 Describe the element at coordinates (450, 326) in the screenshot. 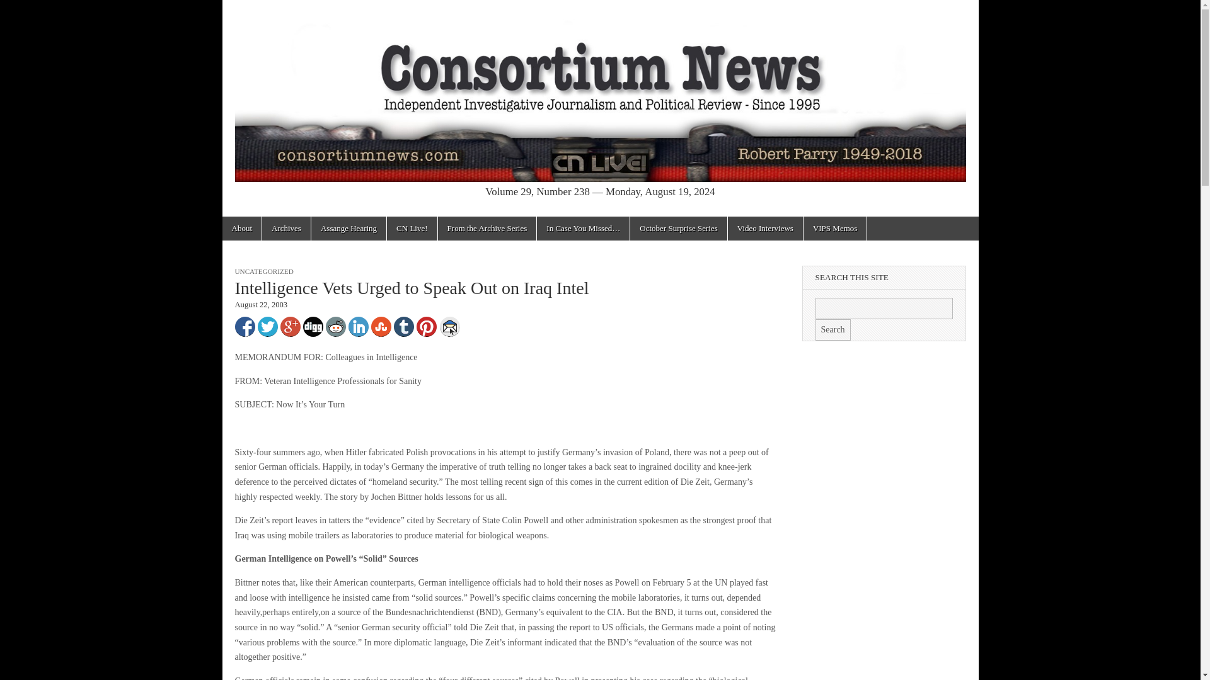

I see `Email this article` at that location.